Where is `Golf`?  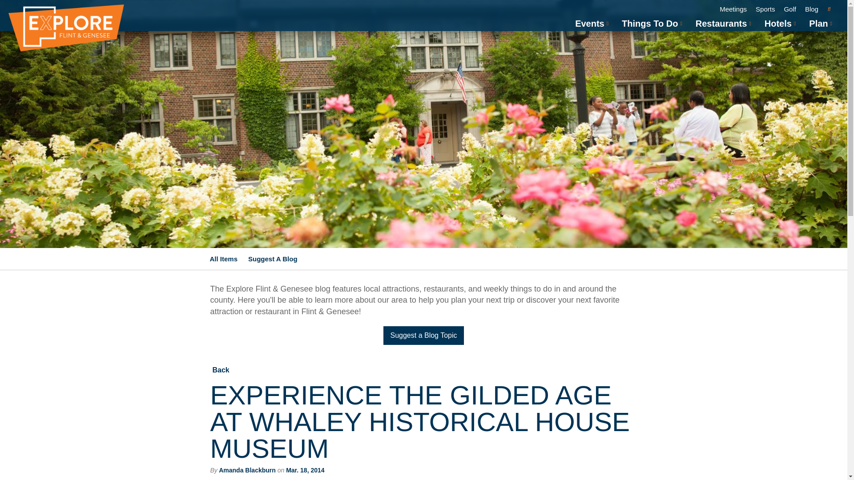 Golf is located at coordinates (790, 9).